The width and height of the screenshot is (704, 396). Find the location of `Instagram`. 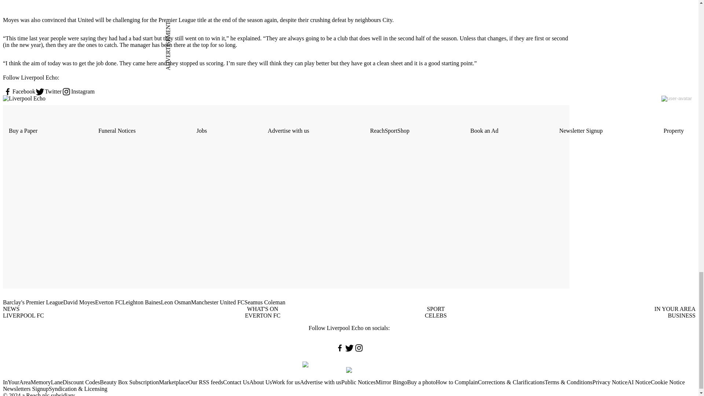

Instagram is located at coordinates (78, 92).